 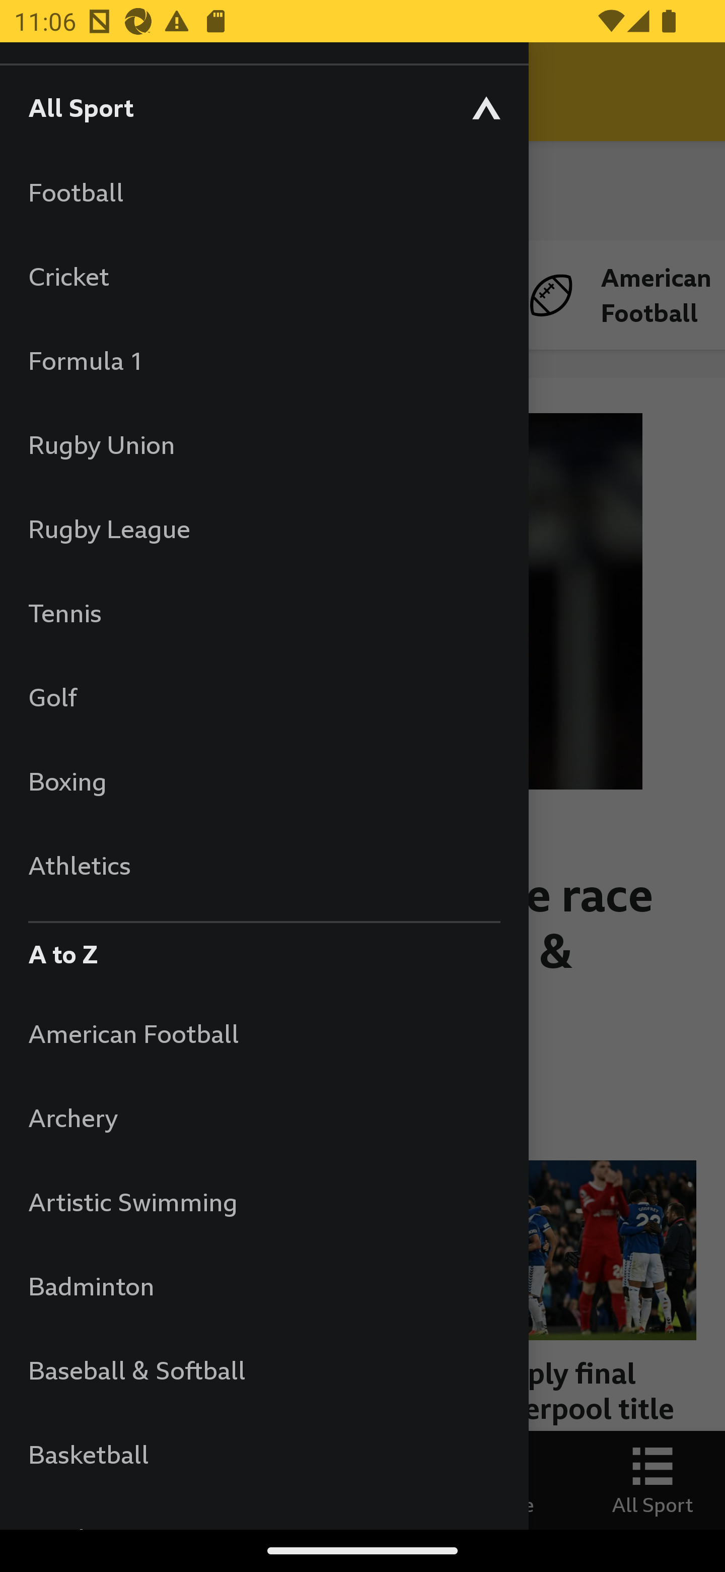 What do you see at coordinates (264, 191) in the screenshot?
I see `Football` at bounding box center [264, 191].